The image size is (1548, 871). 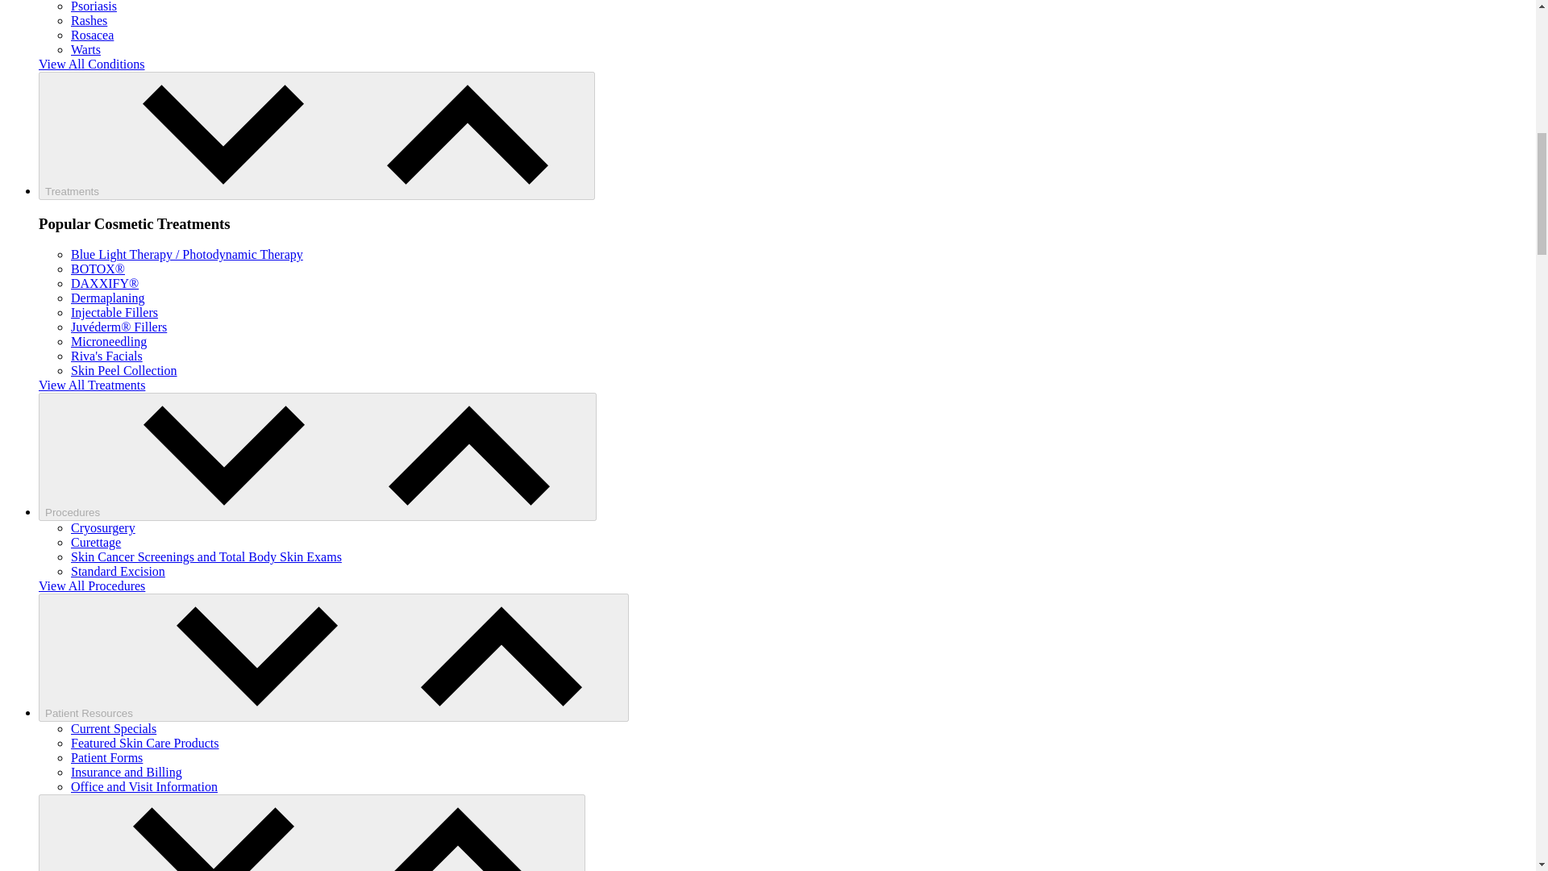 What do you see at coordinates (109, 341) in the screenshot?
I see `Microneedling` at bounding box center [109, 341].